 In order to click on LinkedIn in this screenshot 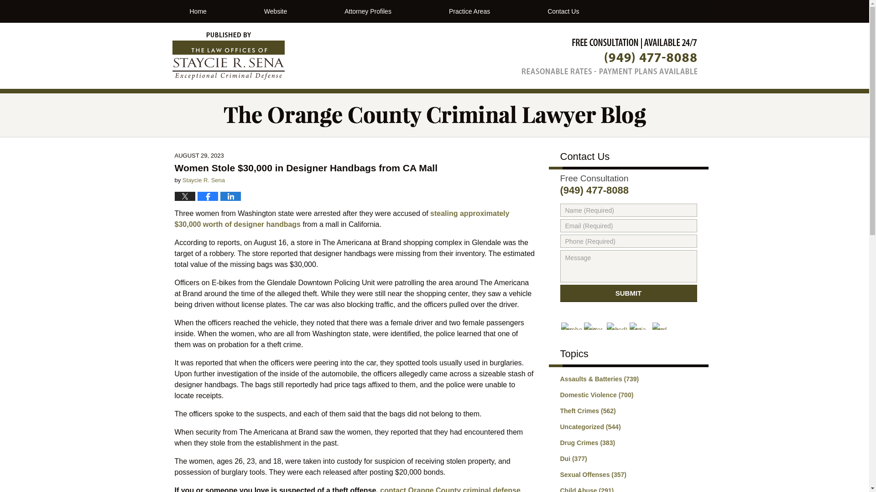, I will do `click(617, 326)`.